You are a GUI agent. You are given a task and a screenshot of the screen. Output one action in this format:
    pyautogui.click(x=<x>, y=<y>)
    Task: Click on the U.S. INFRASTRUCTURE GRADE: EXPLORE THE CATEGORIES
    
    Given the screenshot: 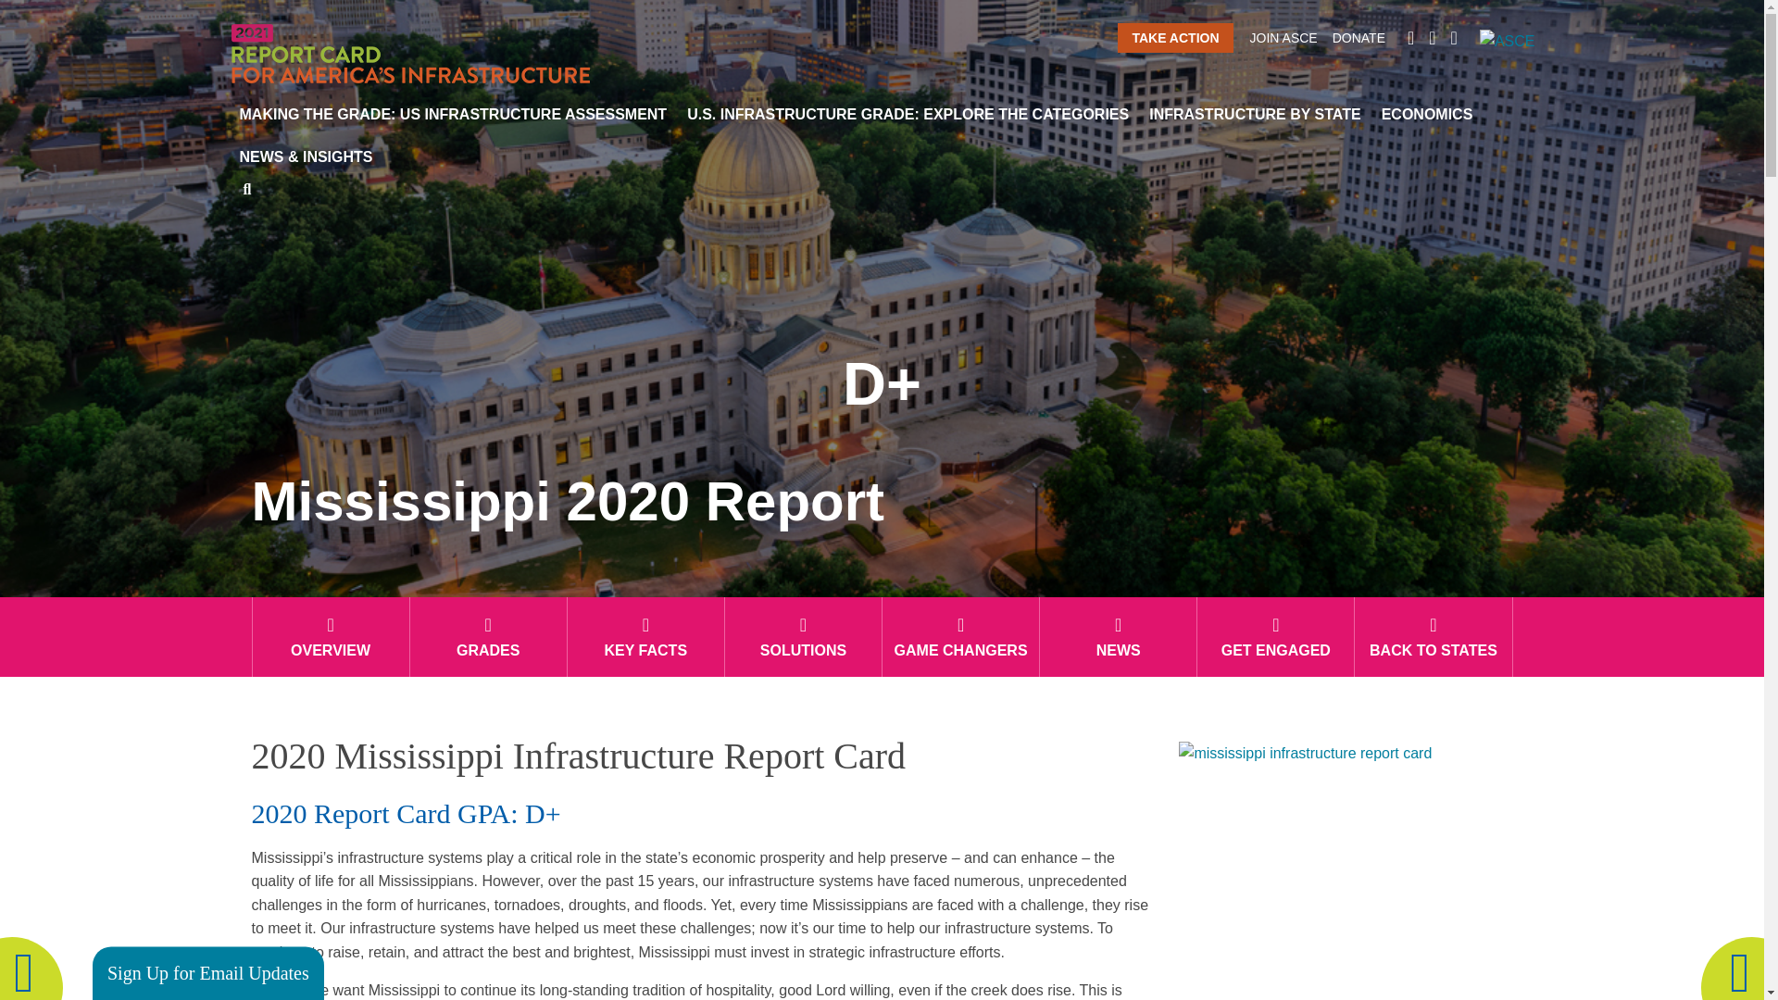 What is the action you would take?
    pyautogui.click(x=908, y=115)
    